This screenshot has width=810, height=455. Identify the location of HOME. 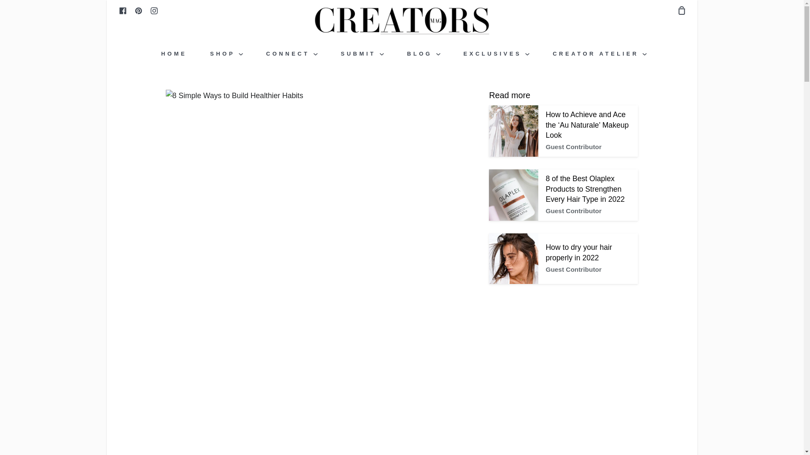
(174, 54).